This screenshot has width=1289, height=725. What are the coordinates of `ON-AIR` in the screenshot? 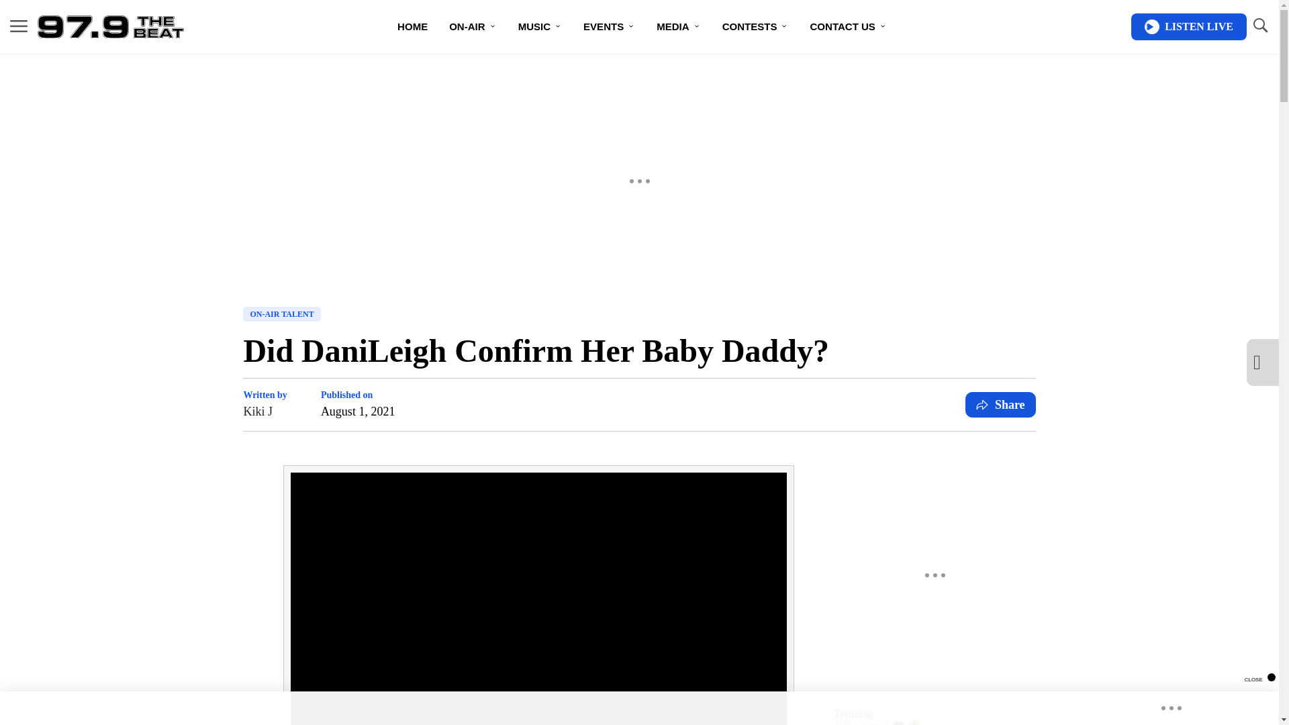 It's located at (472, 27).